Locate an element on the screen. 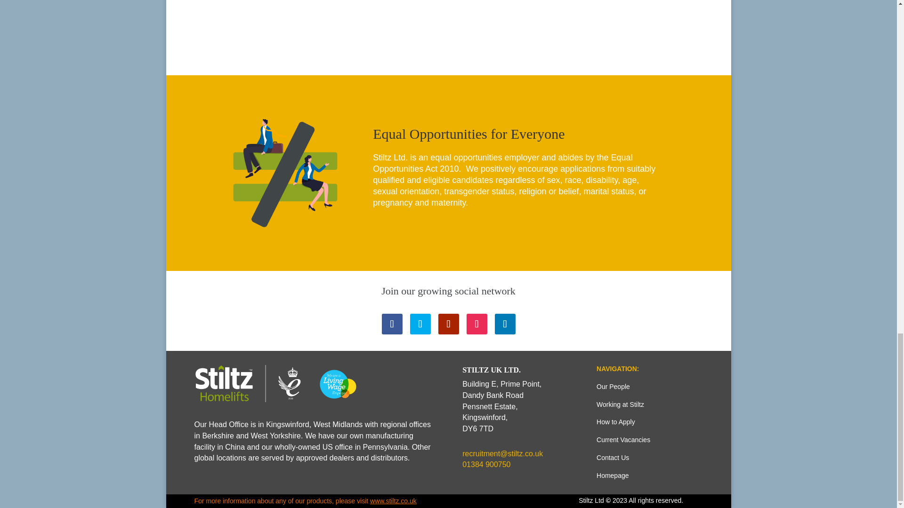 The image size is (904, 508). equality is located at coordinates (285, 173).